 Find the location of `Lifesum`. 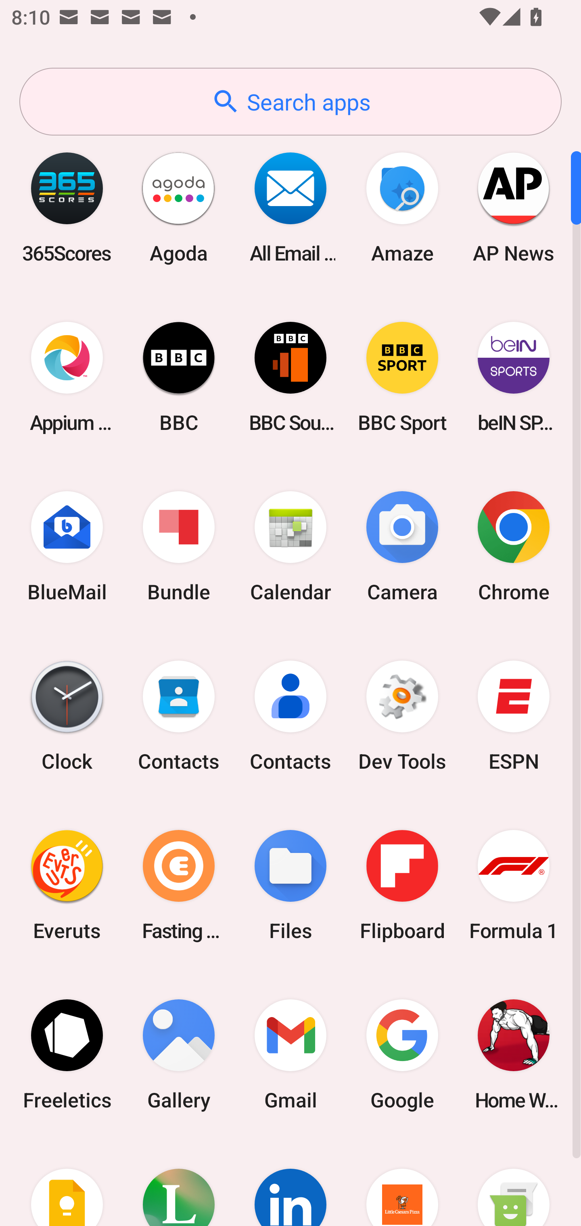

Lifesum is located at coordinates (179, 1182).